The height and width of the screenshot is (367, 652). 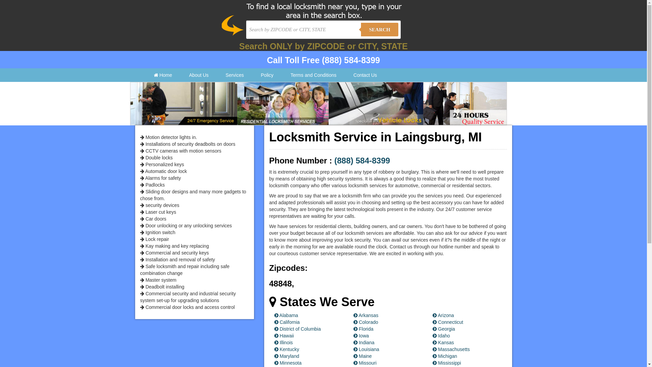 What do you see at coordinates (441, 336) in the screenshot?
I see `Idaho` at bounding box center [441, 336].